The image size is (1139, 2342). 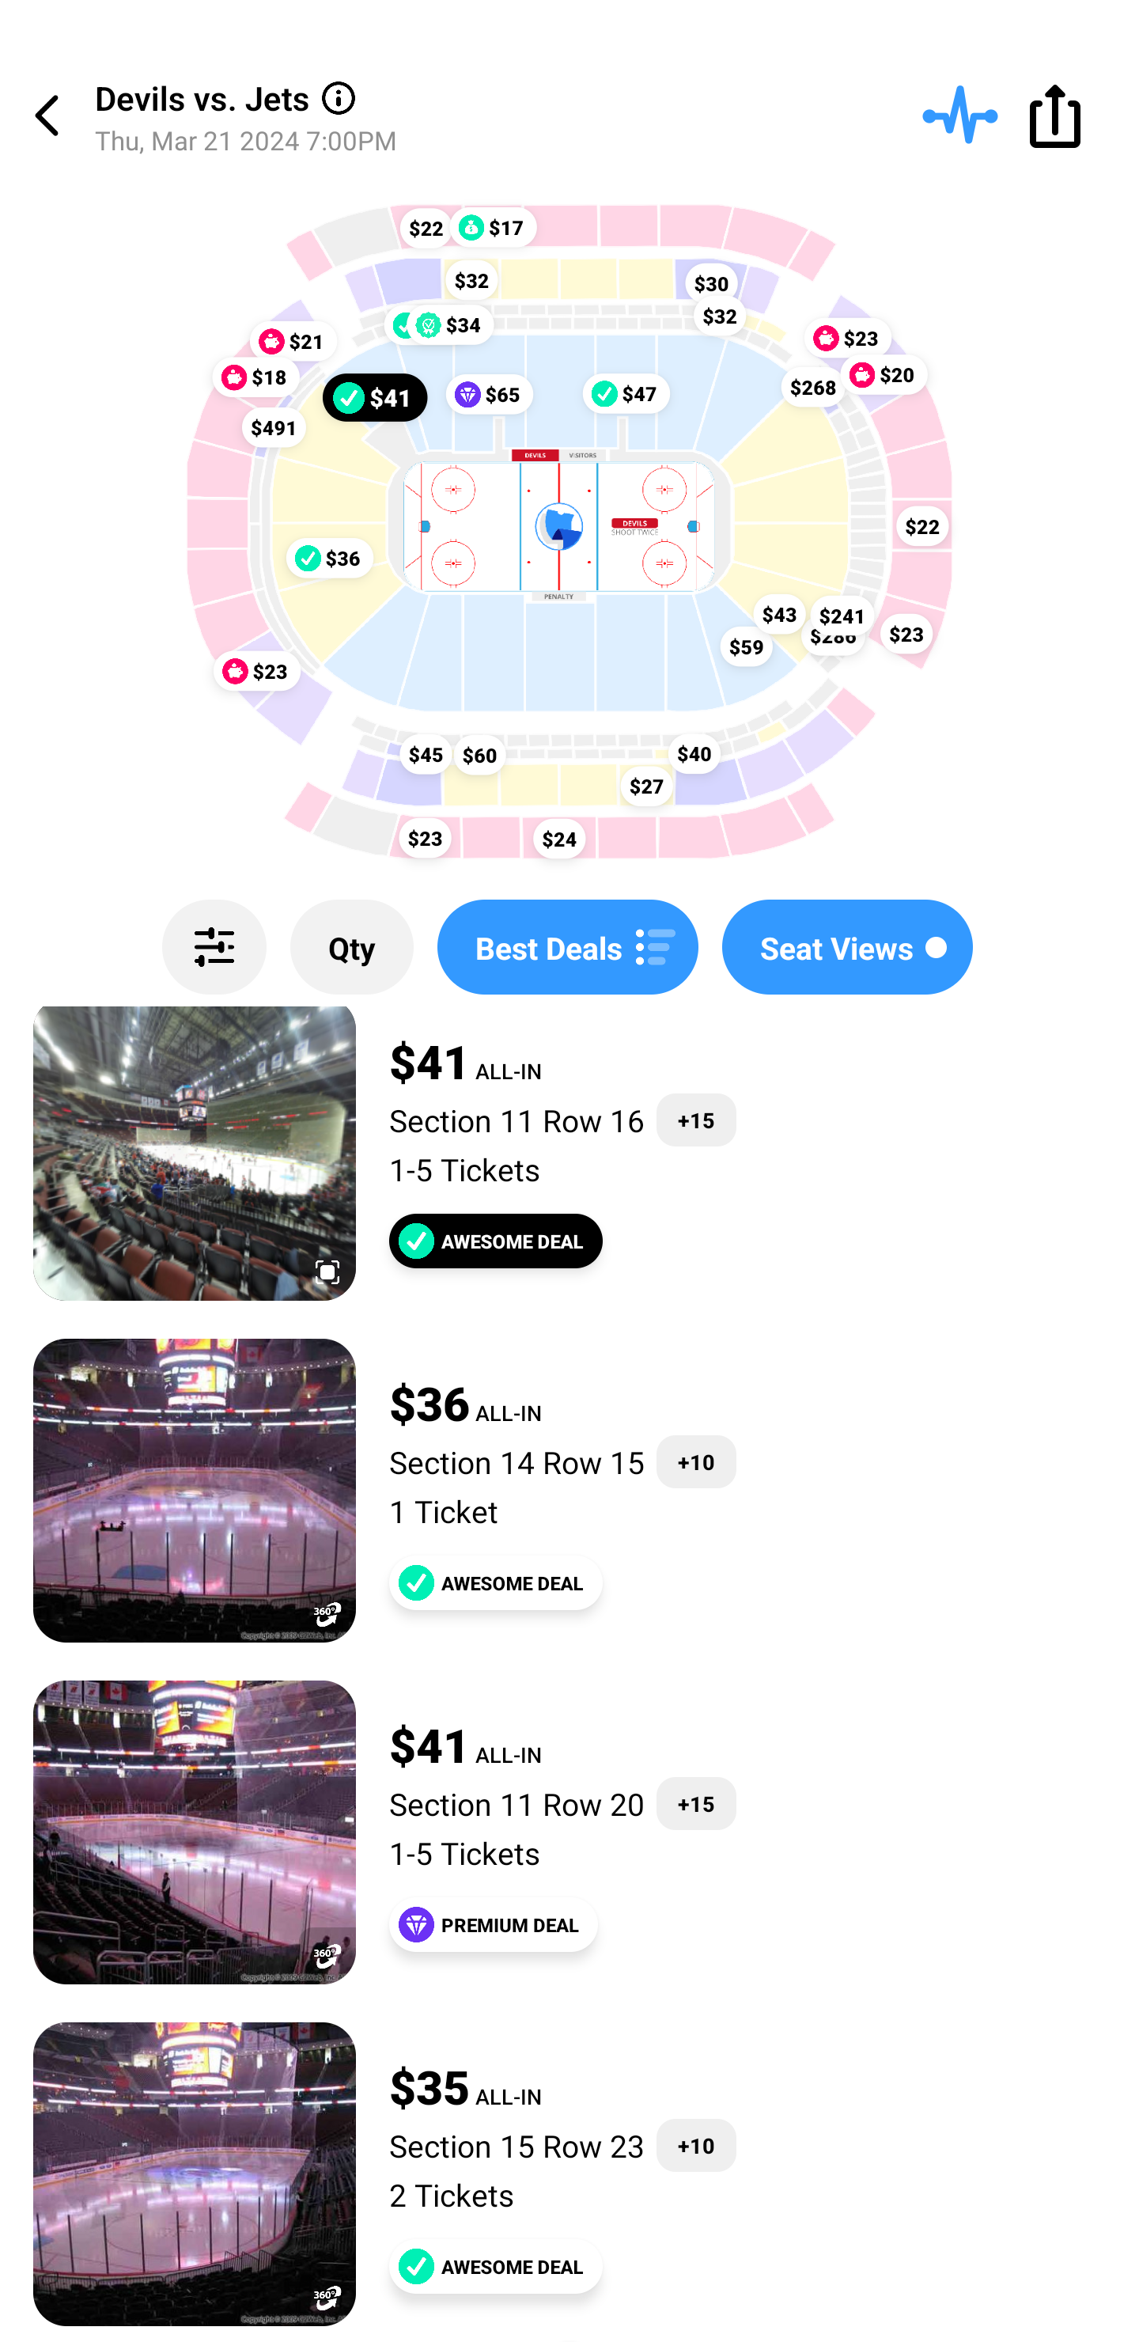 What do you see at coordinates (495, 1582) in the screenshot?
I see `AWESOME DEAL` at bounding box center [495, 1582].